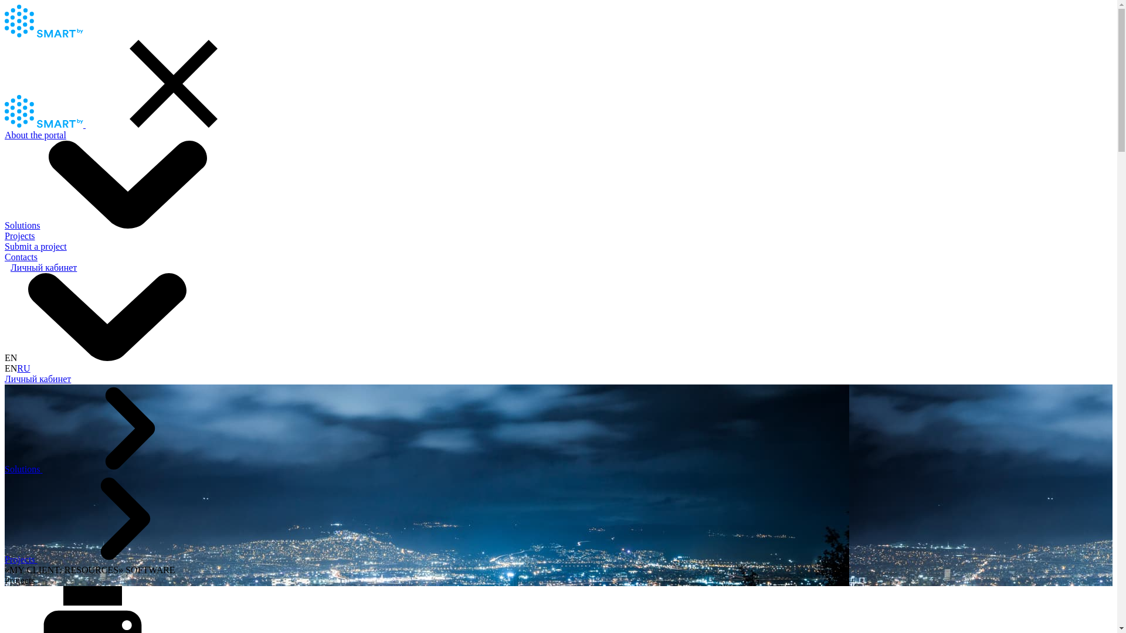  What do you see at coordinates (45, 124) in the screenshot?
I see `en.smart.by` at bounding box center [45, 124].